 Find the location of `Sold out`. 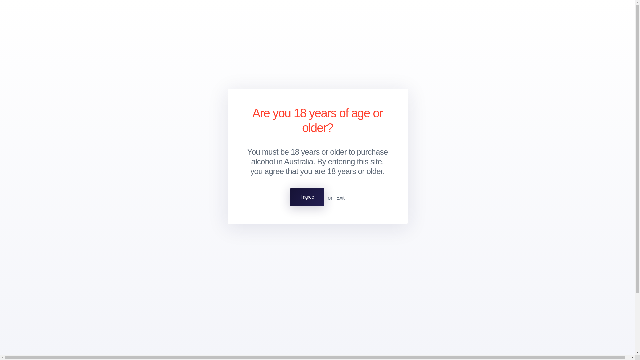

Sold out is located at coordinates (208, 206).